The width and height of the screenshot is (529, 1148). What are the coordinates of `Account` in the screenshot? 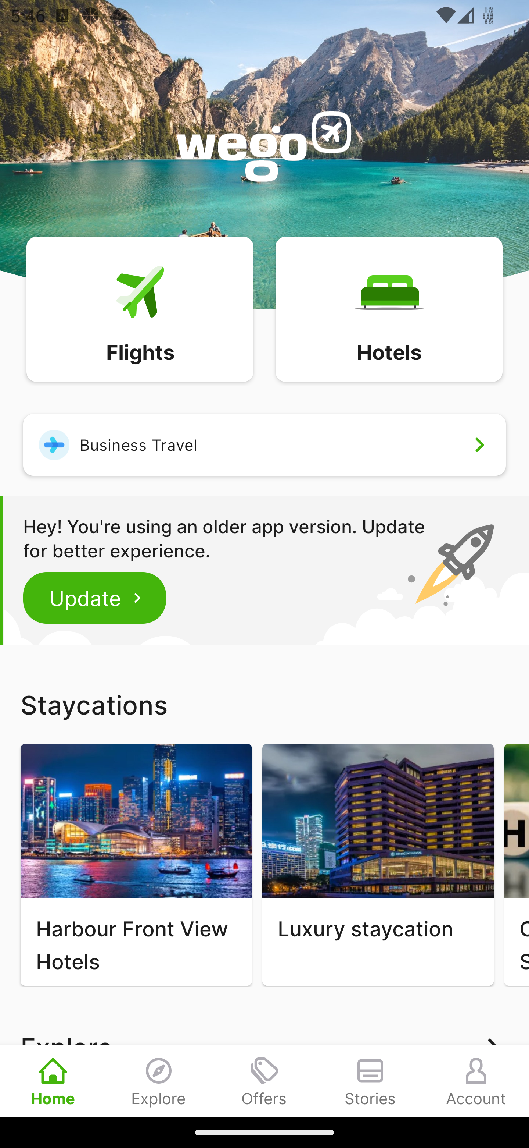 It's located at (476, 1081).